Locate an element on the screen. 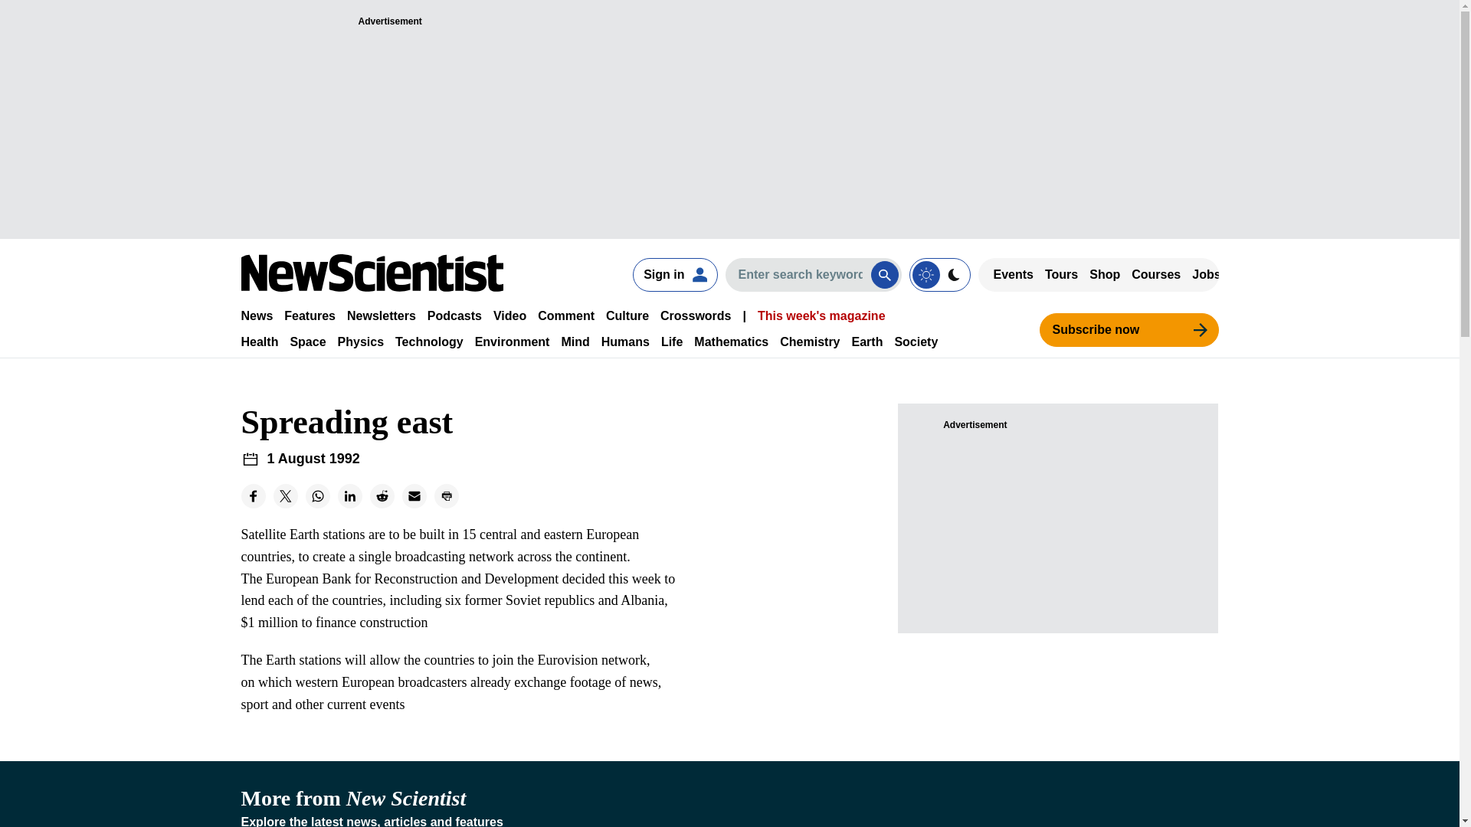 The height and width of the screenshot is (827, 1471). Earth is located at coordinates (867, 342).